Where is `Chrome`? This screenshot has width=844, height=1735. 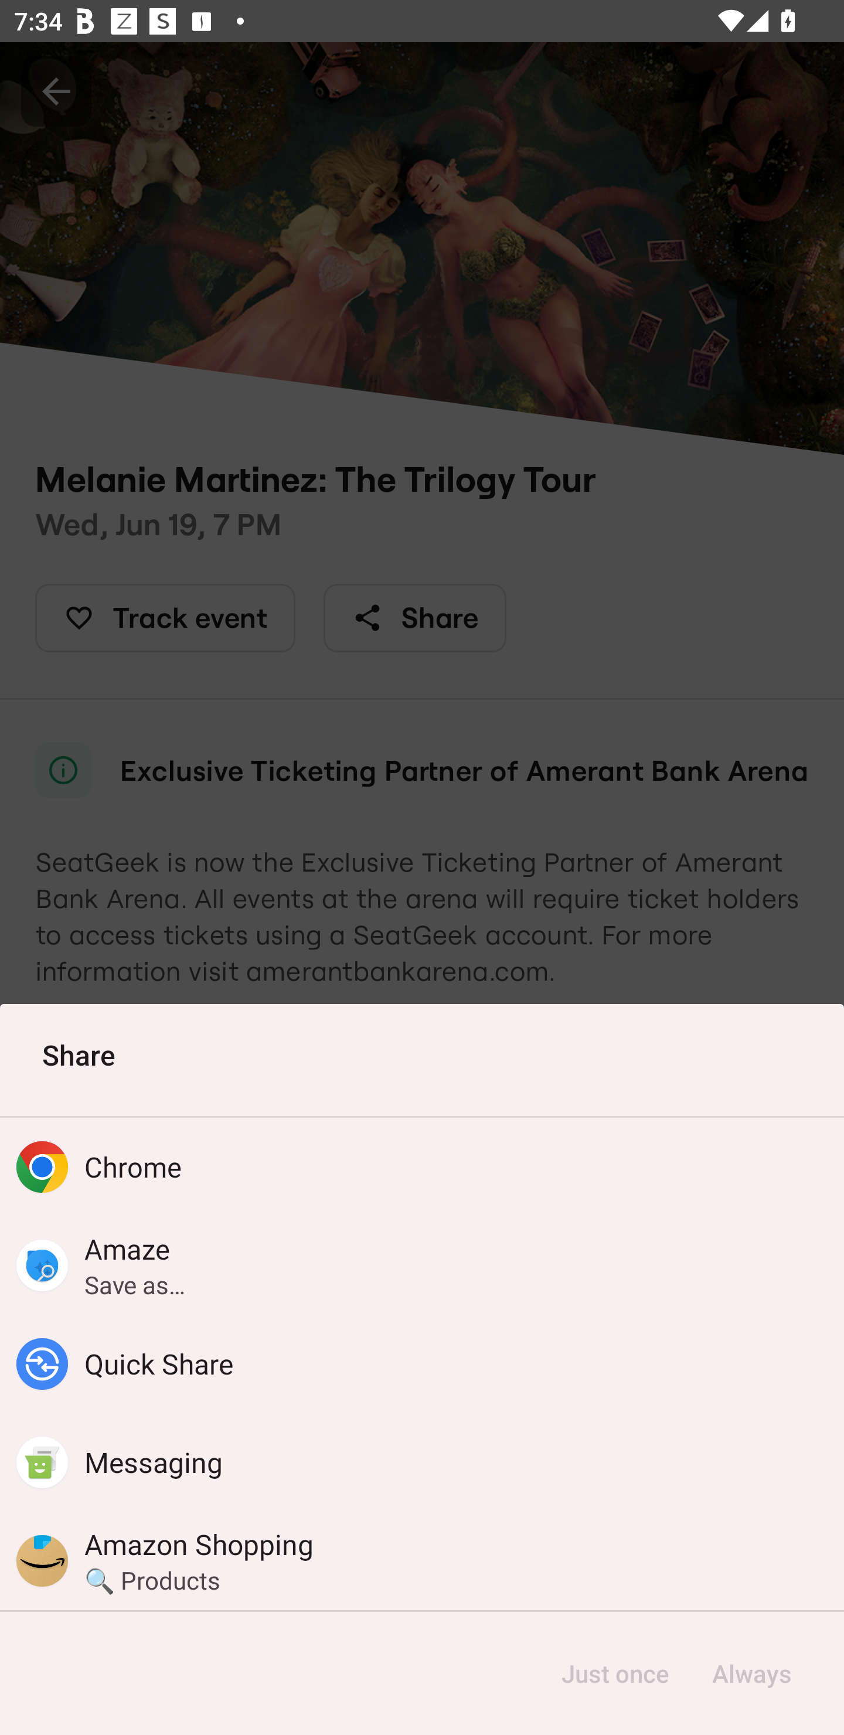 Chrome is located at coordinates (422, 1166).